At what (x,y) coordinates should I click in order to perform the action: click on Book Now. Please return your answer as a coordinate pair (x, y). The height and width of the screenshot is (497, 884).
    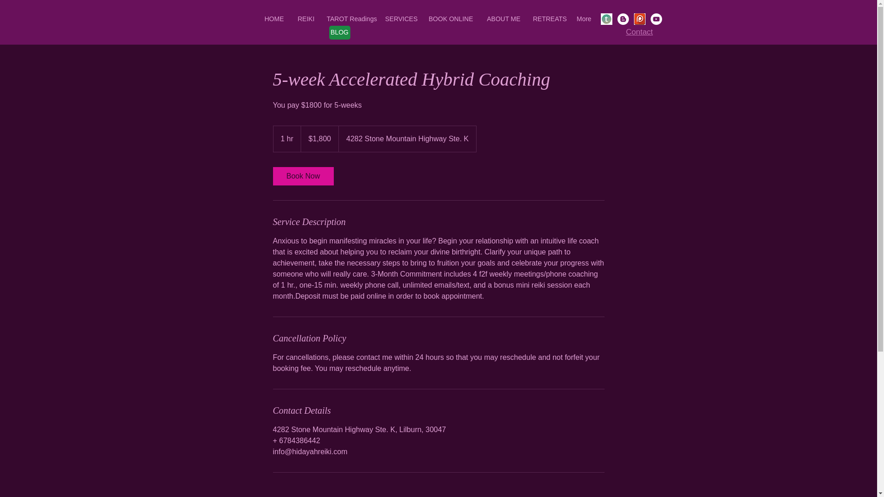
    Looking at the image, I should click on (302, 176).